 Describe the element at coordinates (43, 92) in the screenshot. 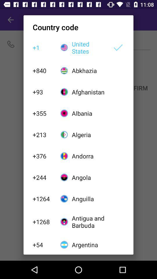

I see `scroll until +93 item` at that location.